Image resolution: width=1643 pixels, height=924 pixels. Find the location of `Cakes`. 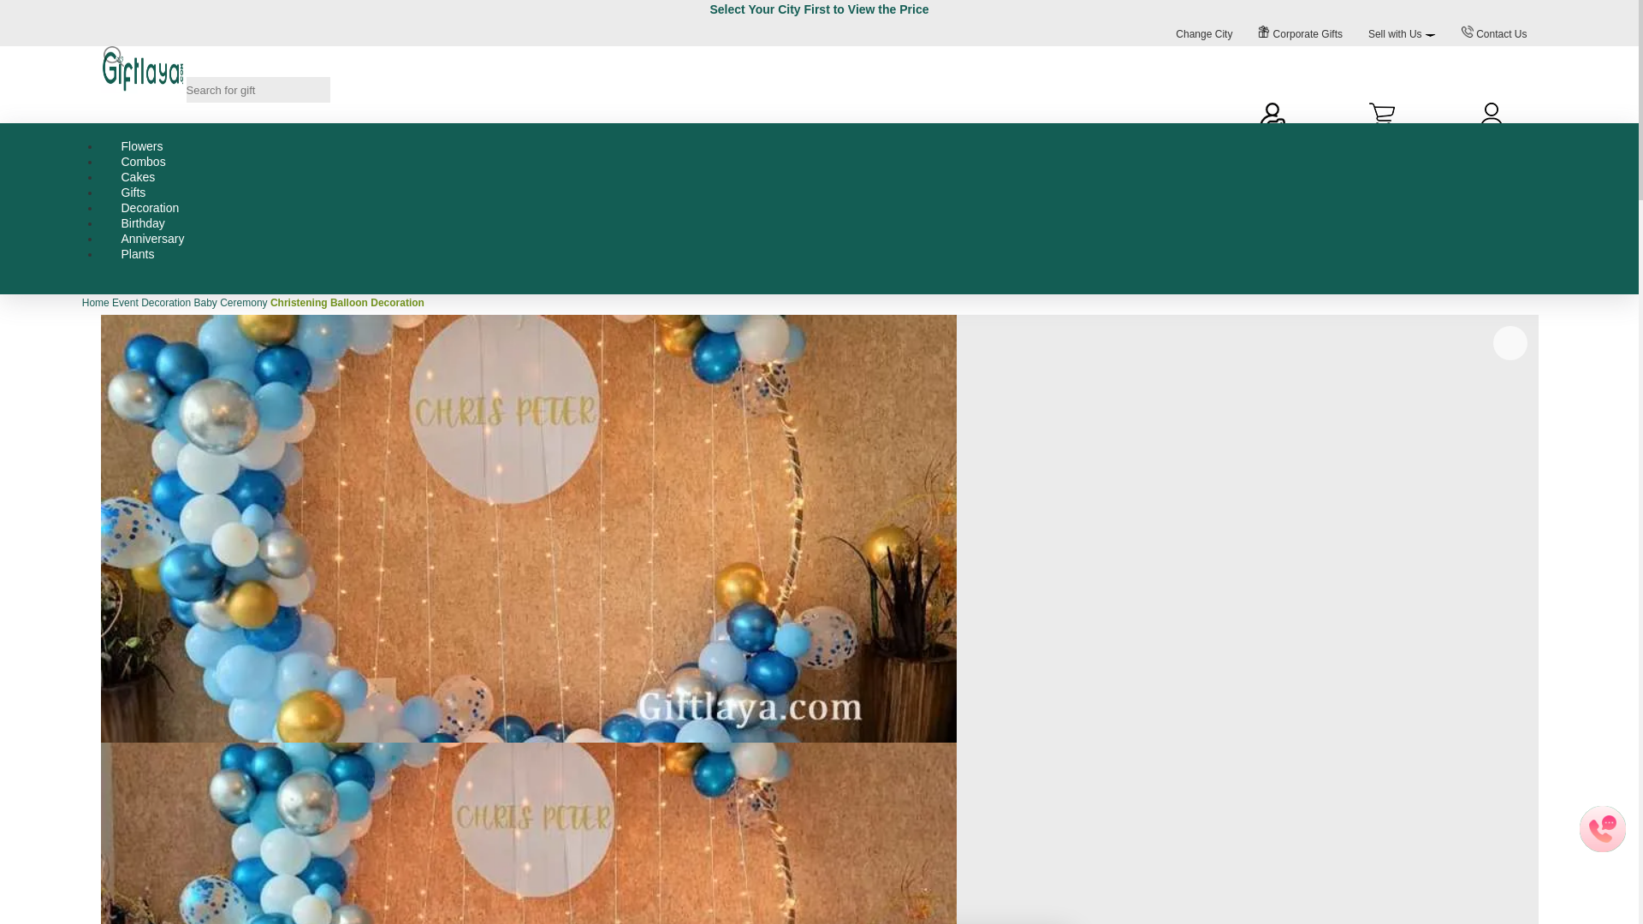

Cakes is located at coordinates (138, 176).